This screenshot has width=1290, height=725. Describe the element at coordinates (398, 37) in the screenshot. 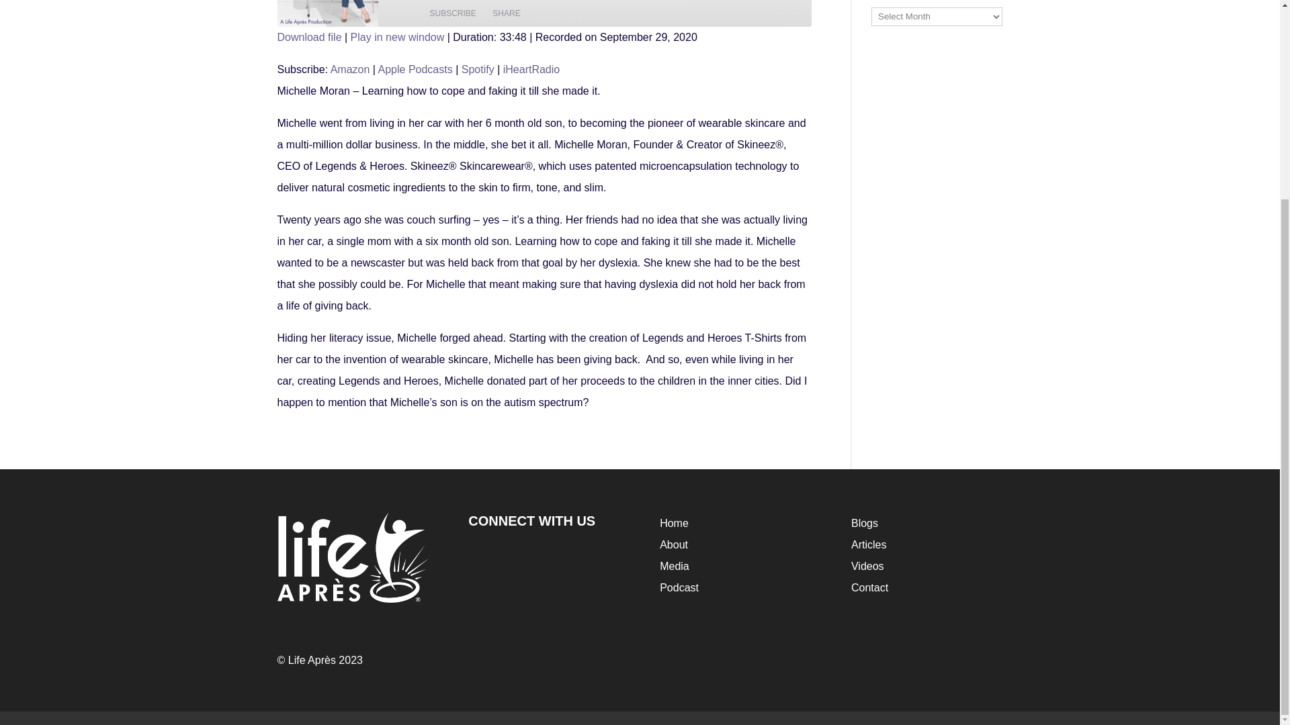

I see `Play in new window` at that location.